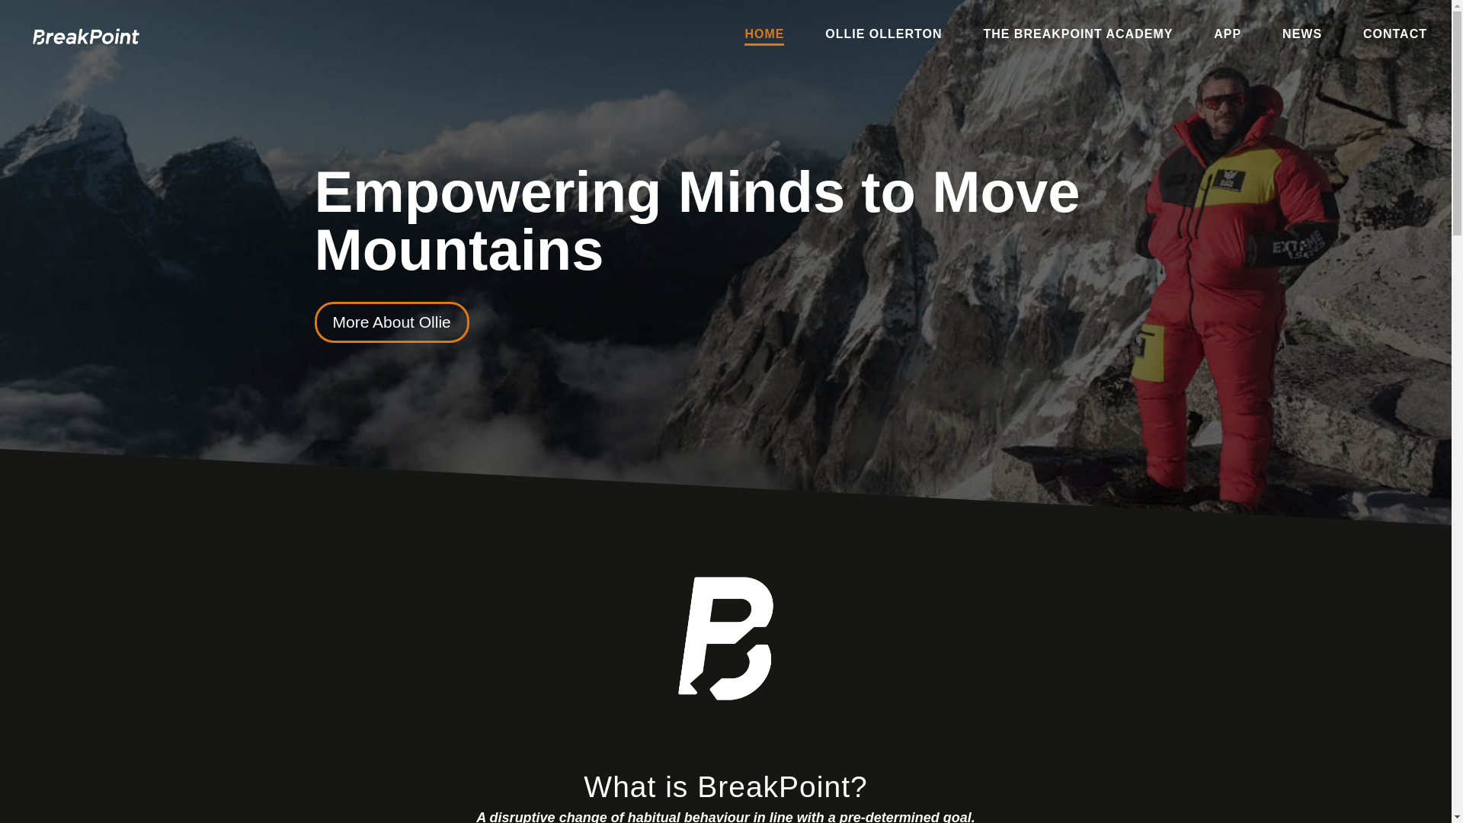 This screenshot has height=823, width=1463. What do you see at coordinates (1227, 37) in the screenshot?
I see `APP` at bounding box center [1227, 37].